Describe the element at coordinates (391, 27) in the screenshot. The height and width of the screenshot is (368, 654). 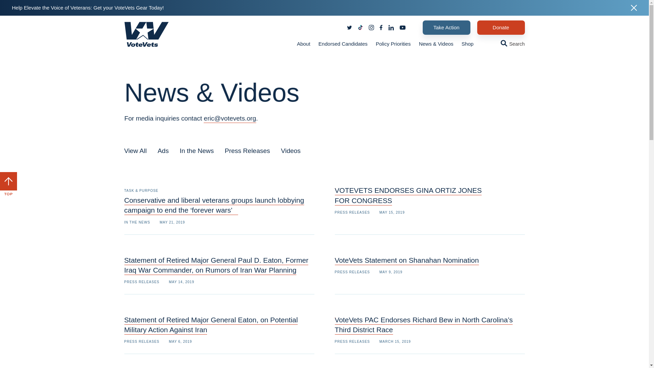
I see `Home` at that location.